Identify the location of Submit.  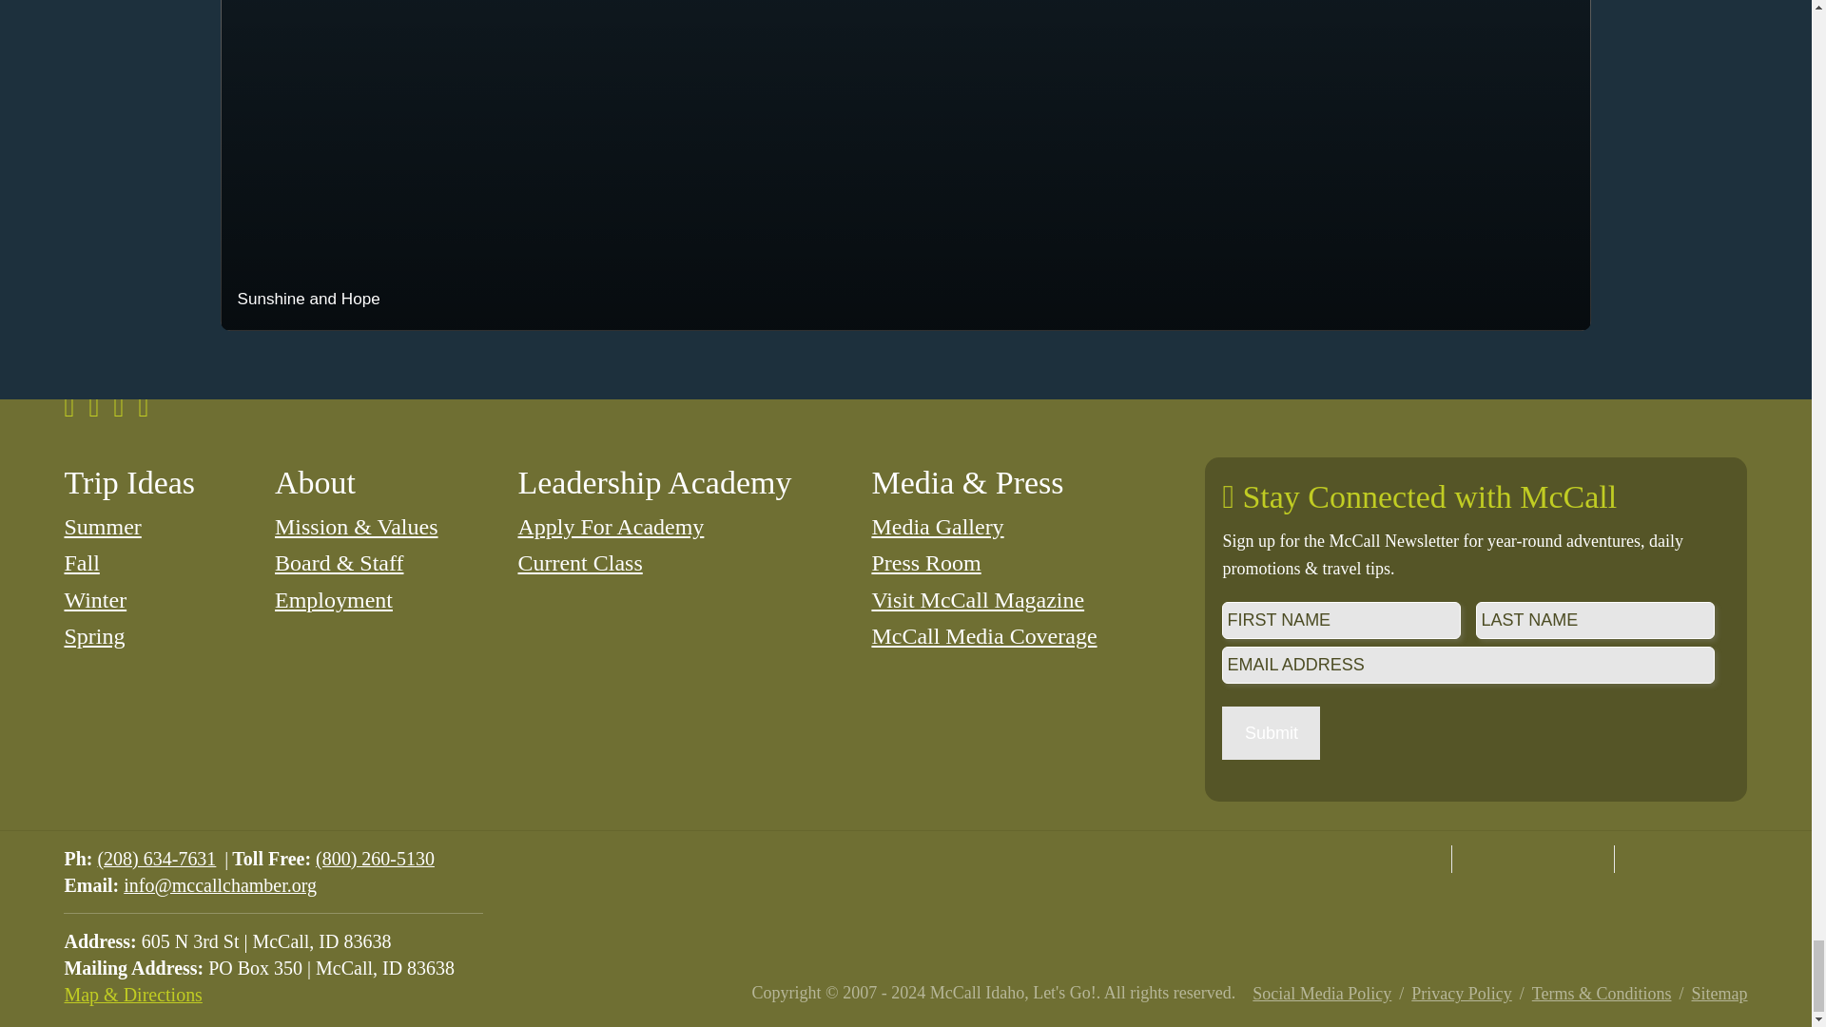
(1271, 733).